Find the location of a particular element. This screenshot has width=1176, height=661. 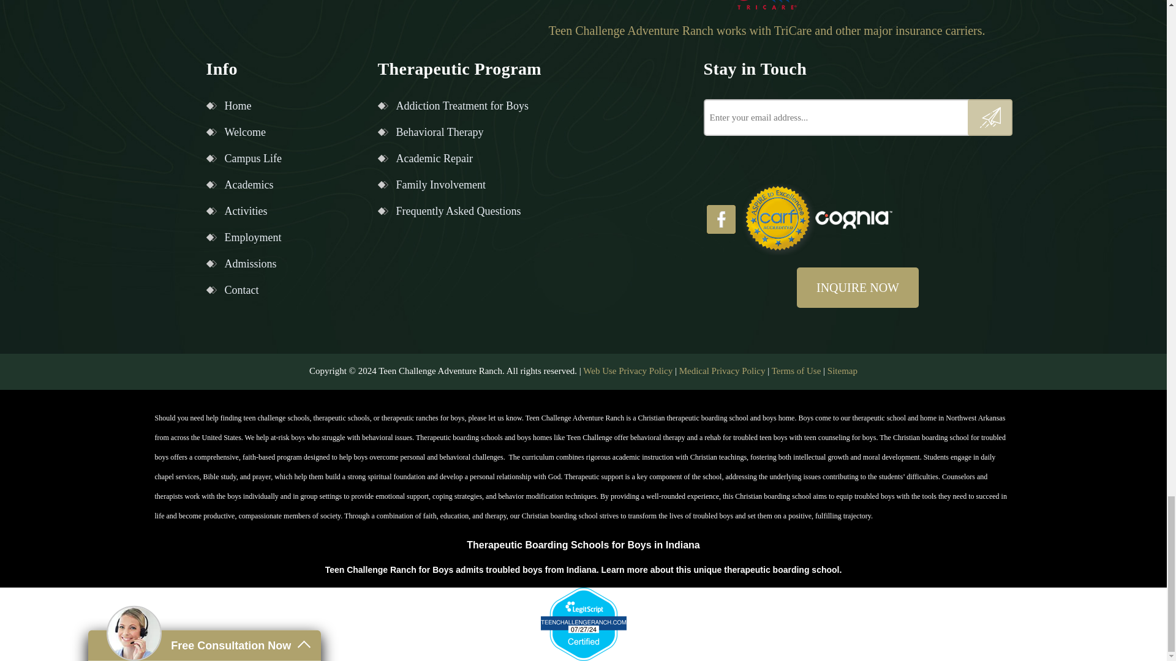

Submit is located at coordinates (990, 118).